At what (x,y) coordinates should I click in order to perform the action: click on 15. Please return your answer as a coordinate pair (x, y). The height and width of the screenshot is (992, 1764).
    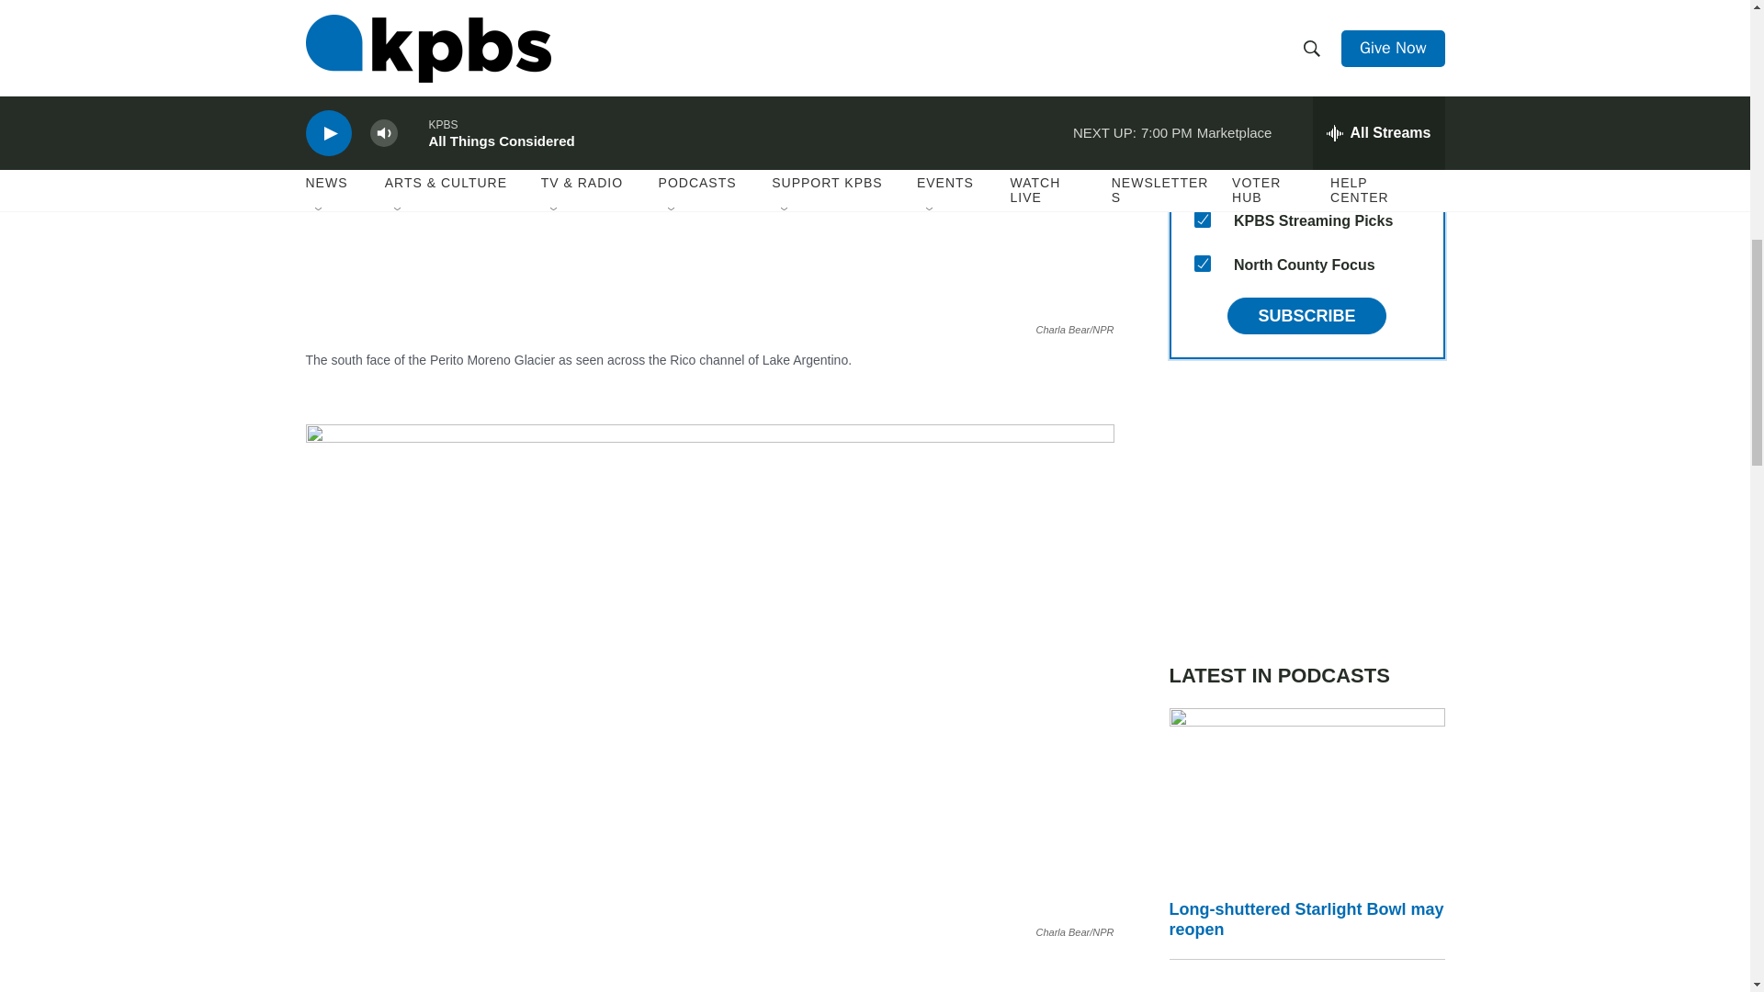
    Looking at the image, I should click on (1202, 263).